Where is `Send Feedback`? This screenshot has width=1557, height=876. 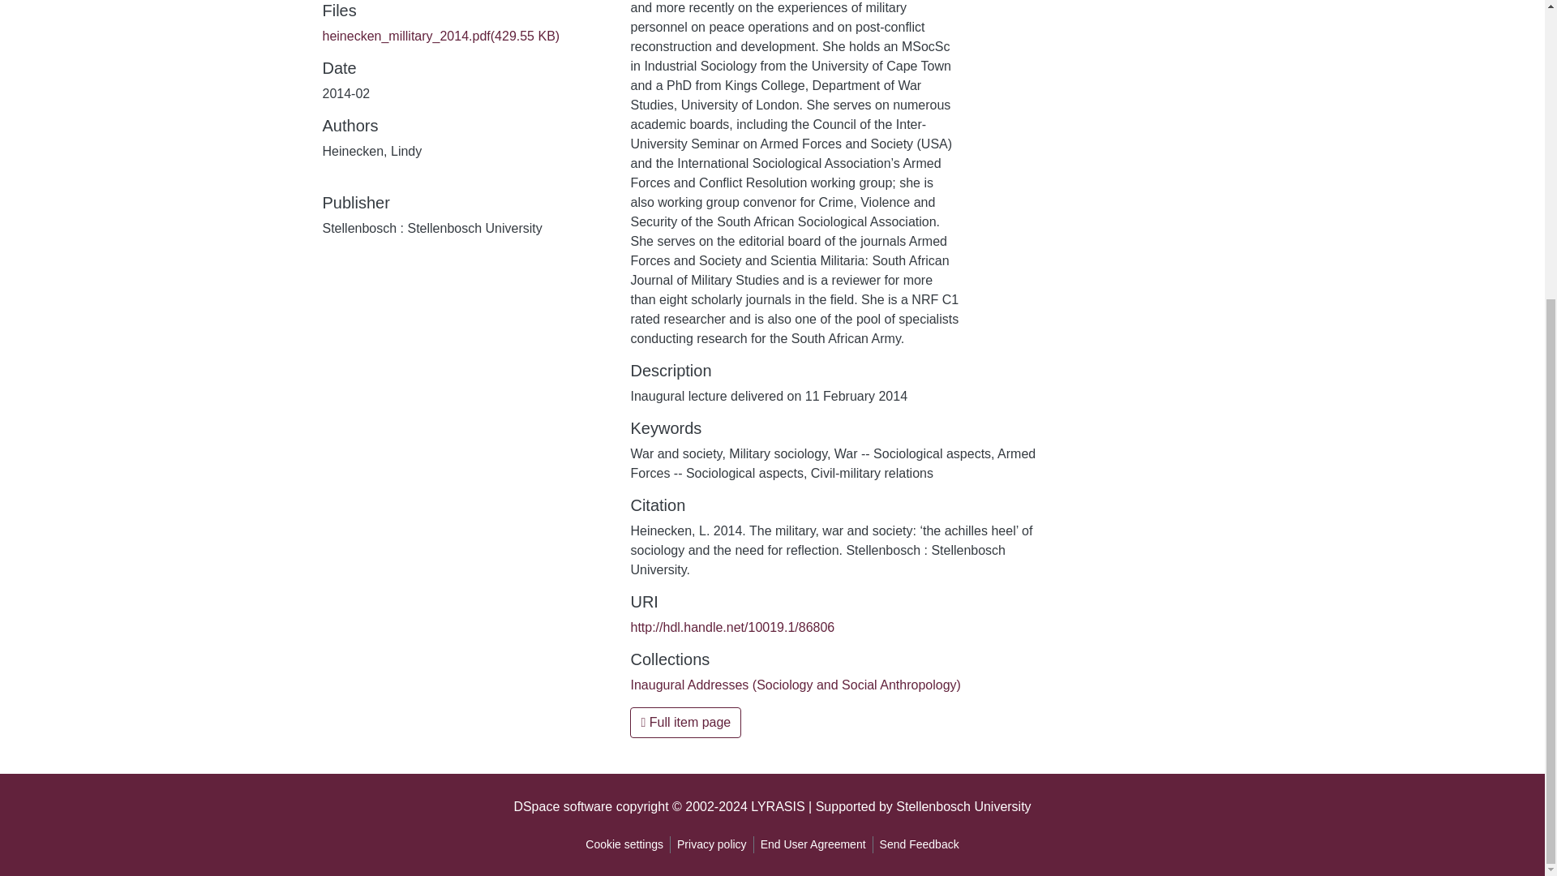 Send Feedback is located at coordinates (920, 844).